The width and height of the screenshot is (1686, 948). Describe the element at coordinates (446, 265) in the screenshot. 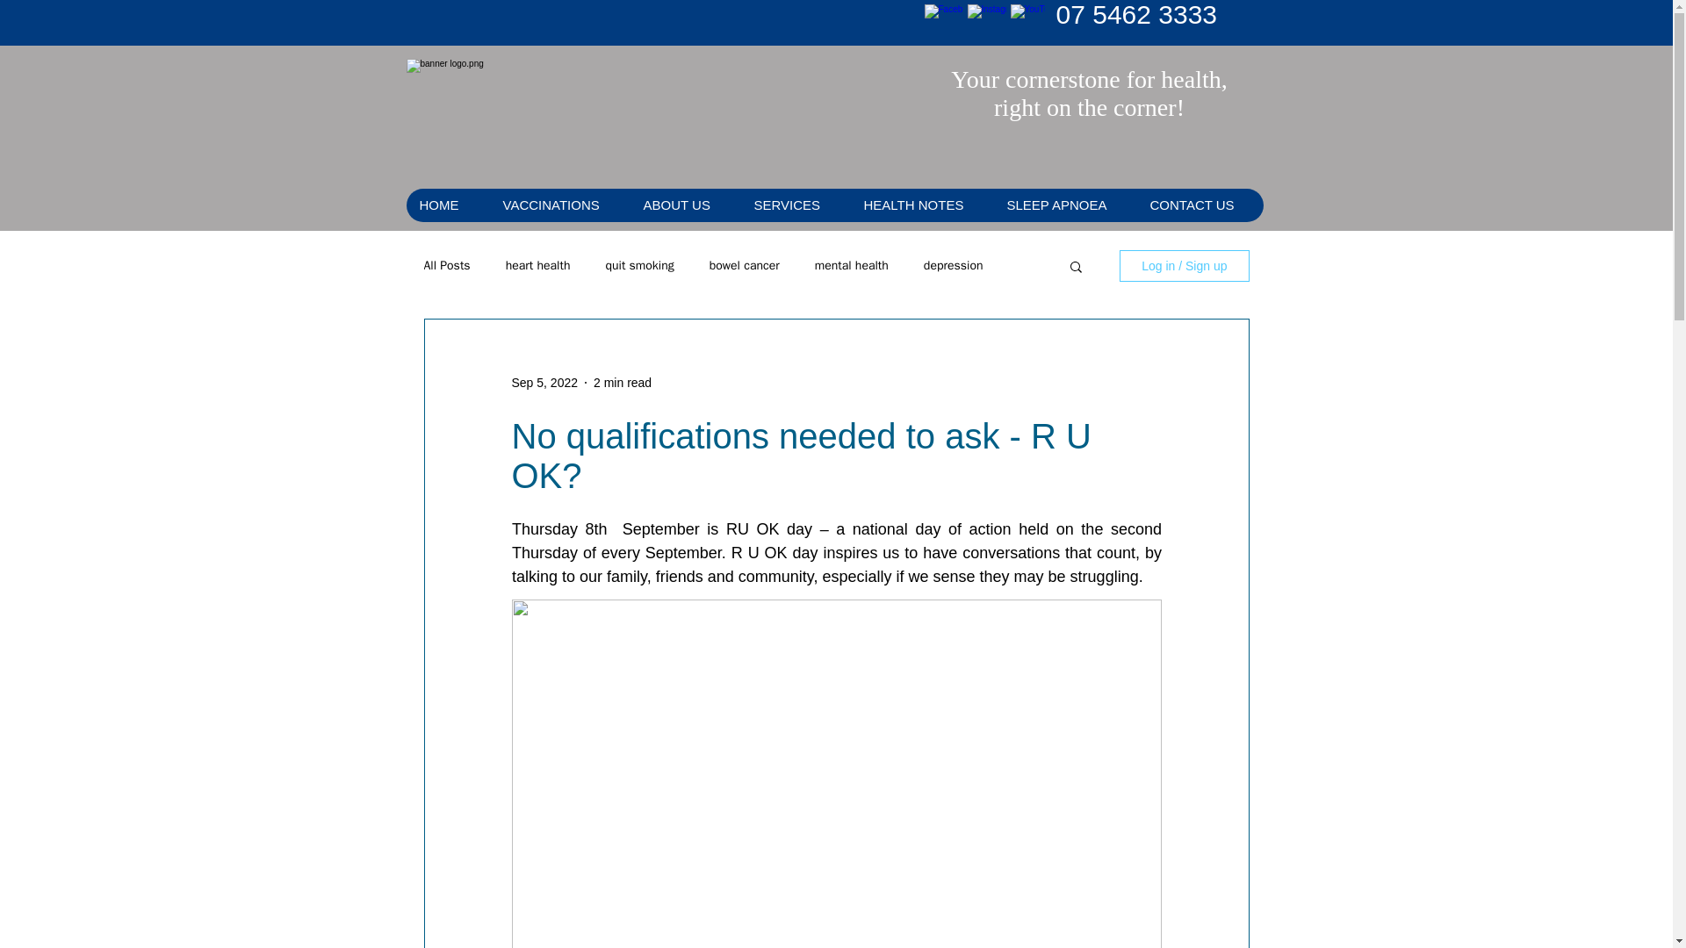

I see `All Posts` at that location.